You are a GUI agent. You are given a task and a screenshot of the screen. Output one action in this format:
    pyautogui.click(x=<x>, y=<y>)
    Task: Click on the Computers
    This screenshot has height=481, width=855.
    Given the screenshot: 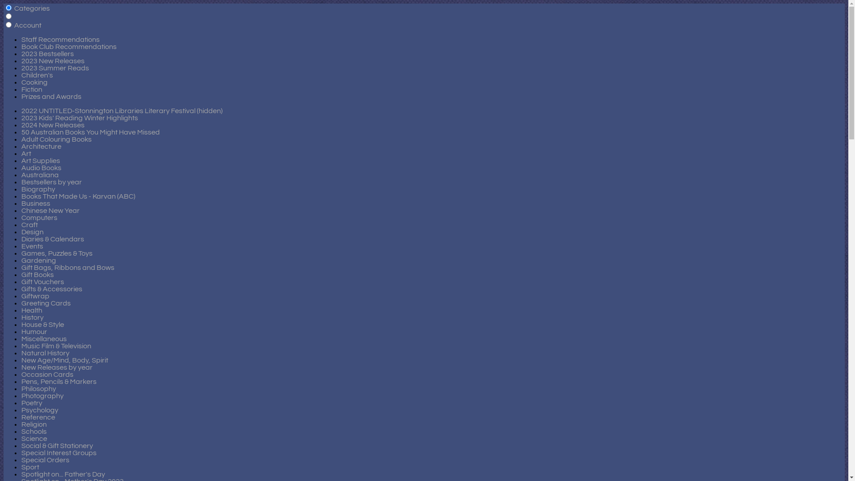 What is the action you would take?
    pyautogui.click(x=39, y=218)
    